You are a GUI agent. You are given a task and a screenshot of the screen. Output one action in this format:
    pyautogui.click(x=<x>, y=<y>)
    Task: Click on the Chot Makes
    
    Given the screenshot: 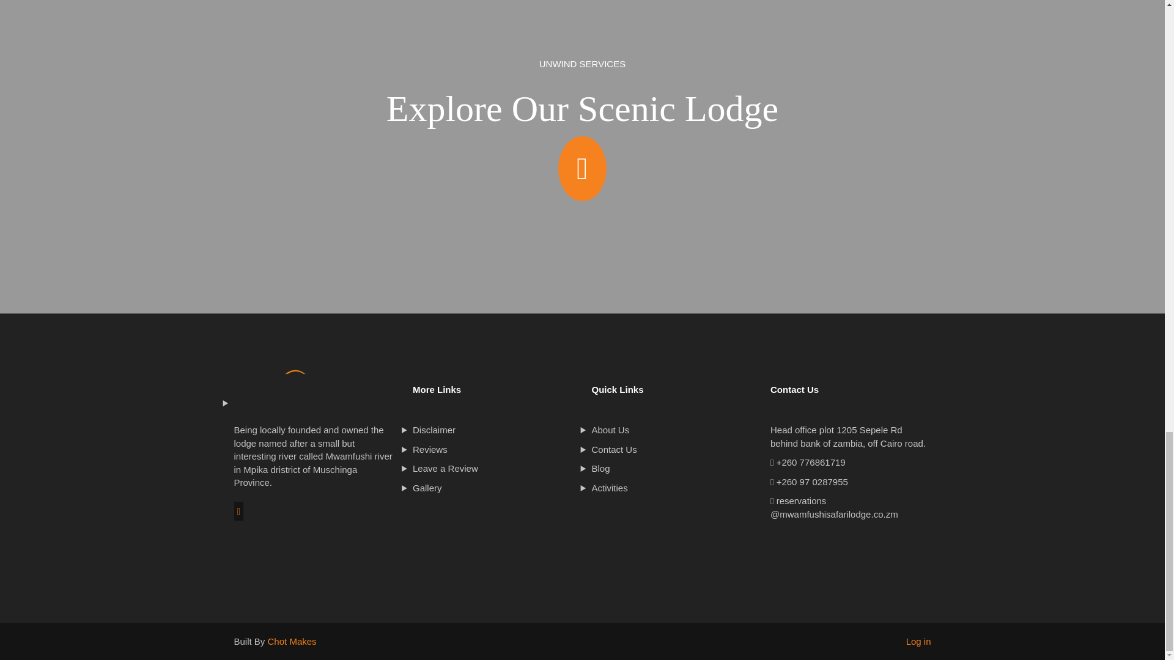 What is the action you would take?
    pyautogui.click(x=292, y=642)
    